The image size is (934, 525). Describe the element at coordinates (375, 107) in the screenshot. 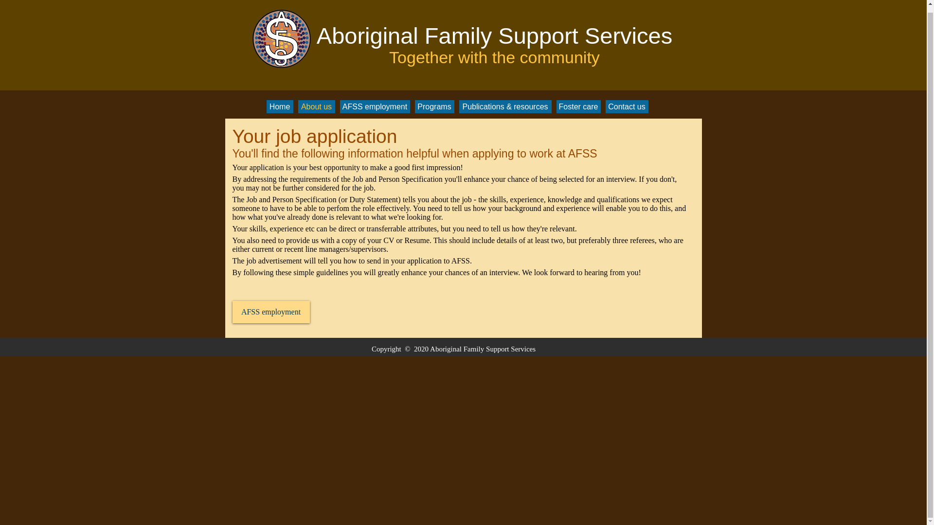

I see `AFSS employment` at that location.